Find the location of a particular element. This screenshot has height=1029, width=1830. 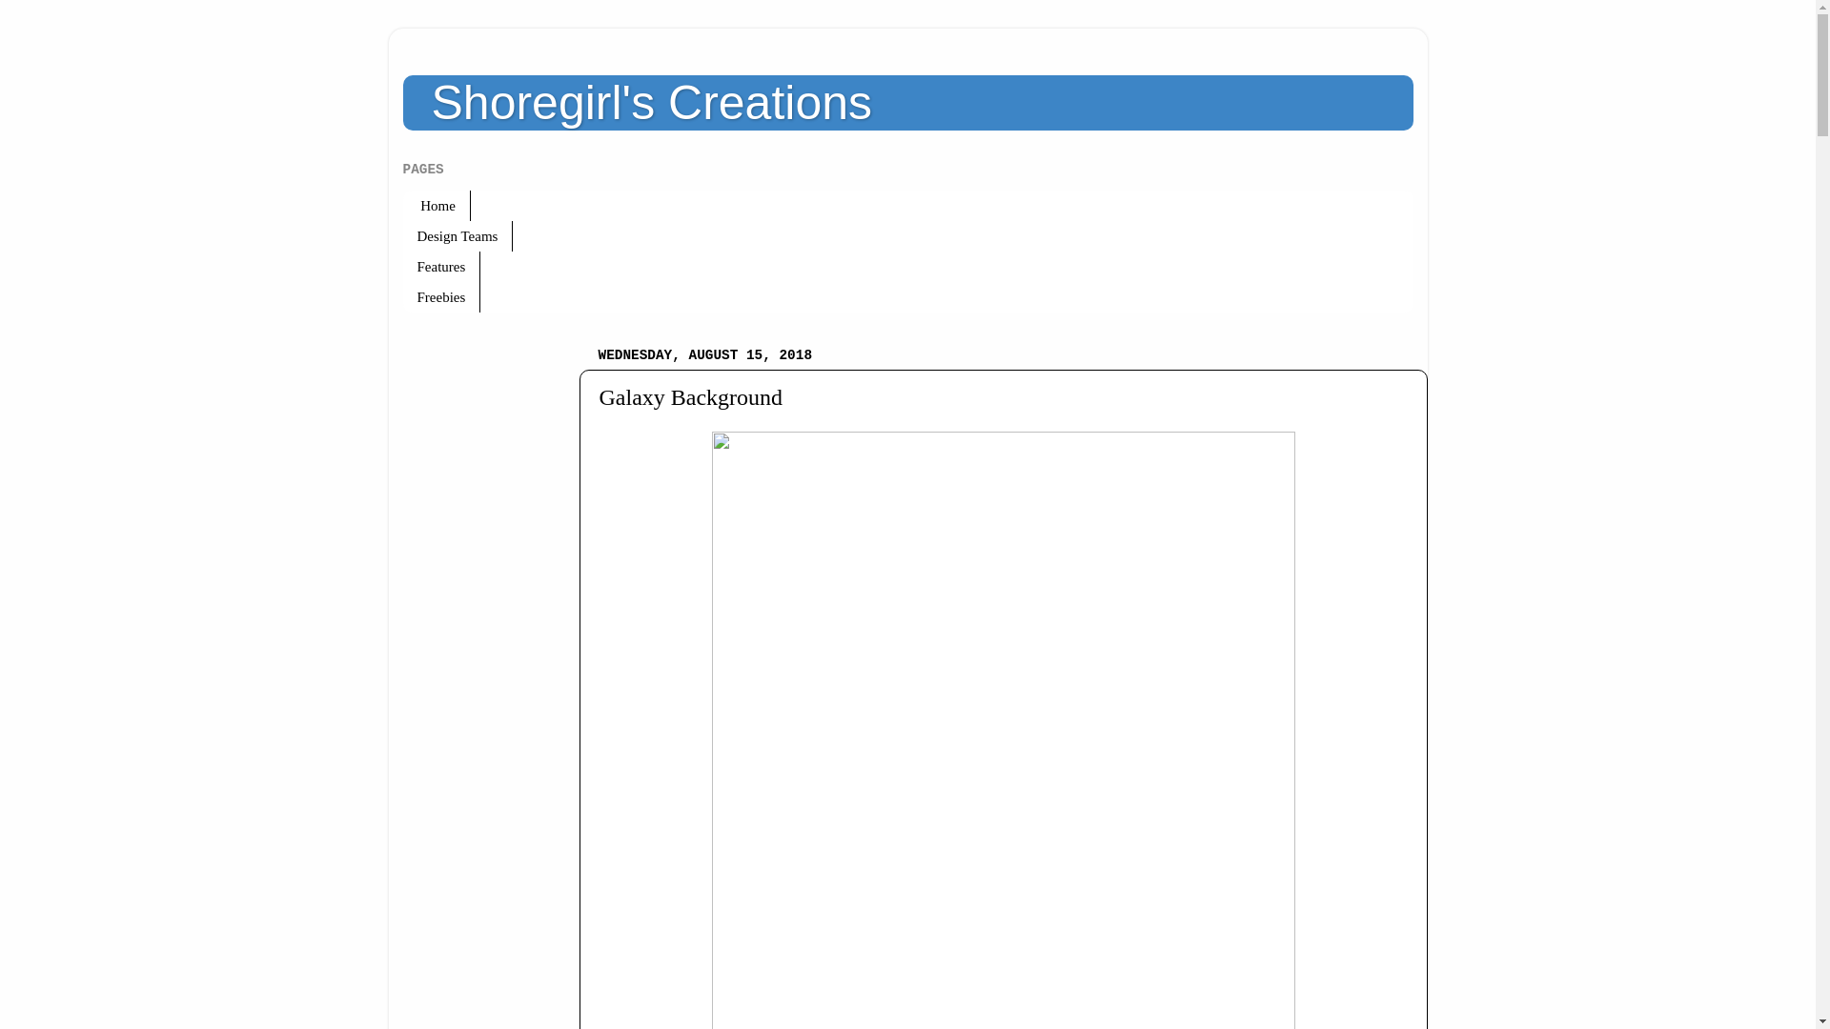

Features is located at coordinates (440, 266).